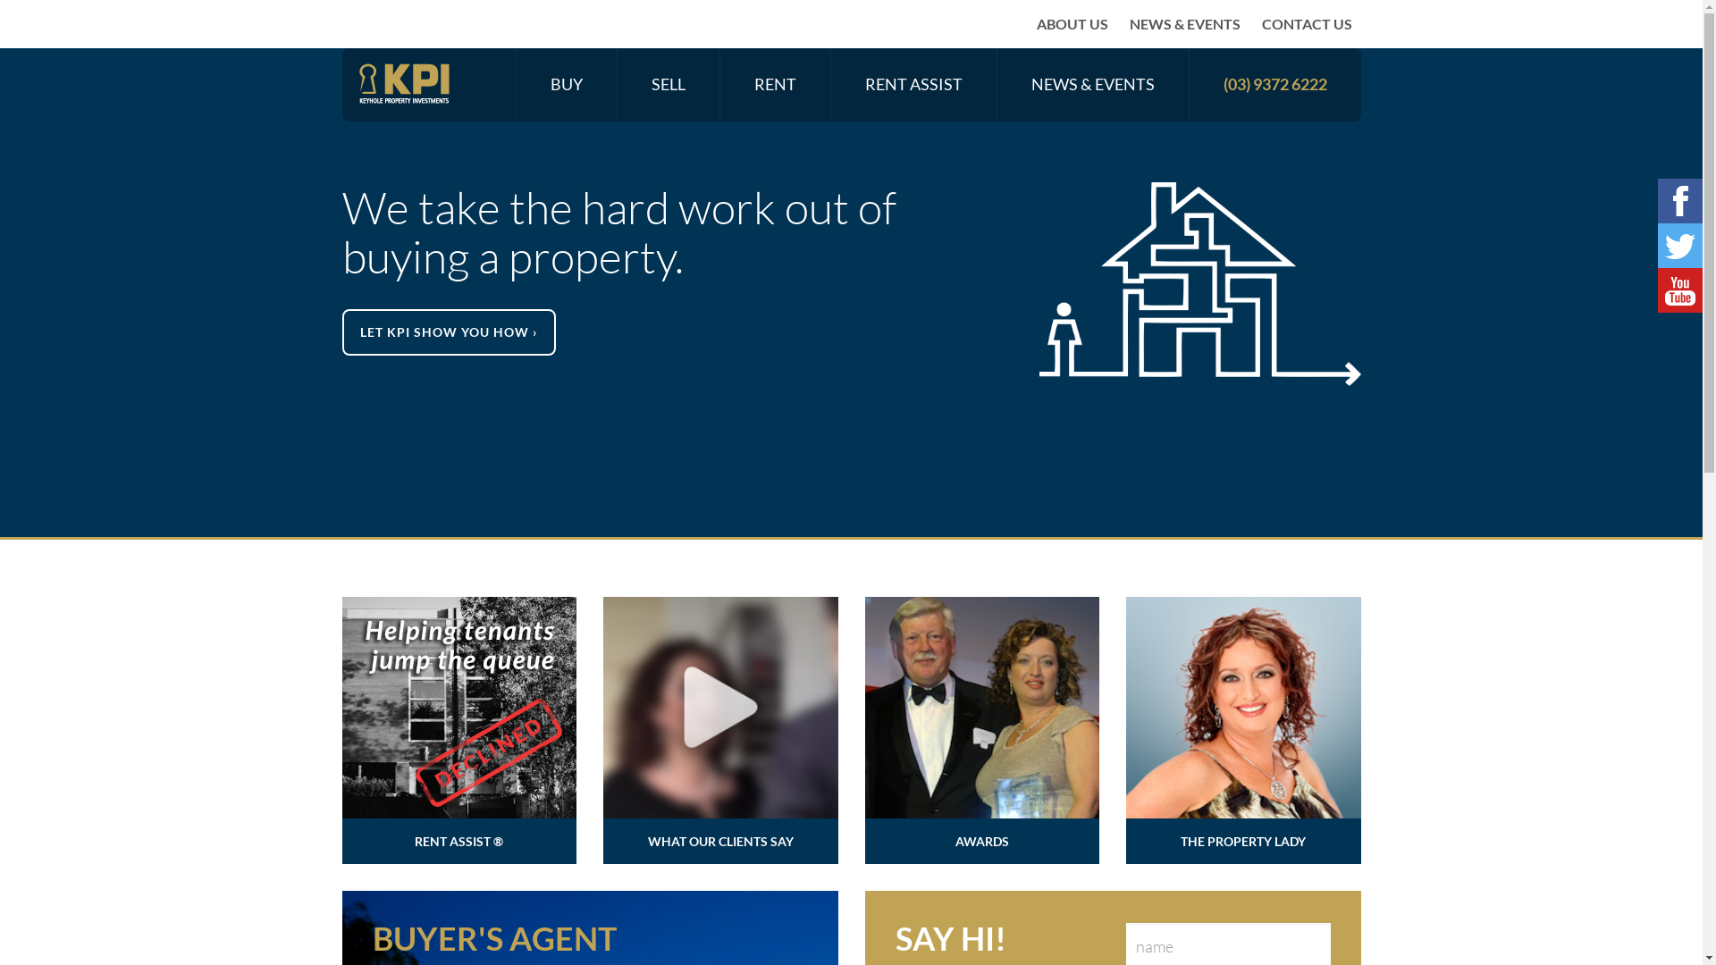 The image size is (1716, 965). Describe the element at coordinates (1244, 731) in the screenshot. I see `THE PROPERTY LADY` at that location.